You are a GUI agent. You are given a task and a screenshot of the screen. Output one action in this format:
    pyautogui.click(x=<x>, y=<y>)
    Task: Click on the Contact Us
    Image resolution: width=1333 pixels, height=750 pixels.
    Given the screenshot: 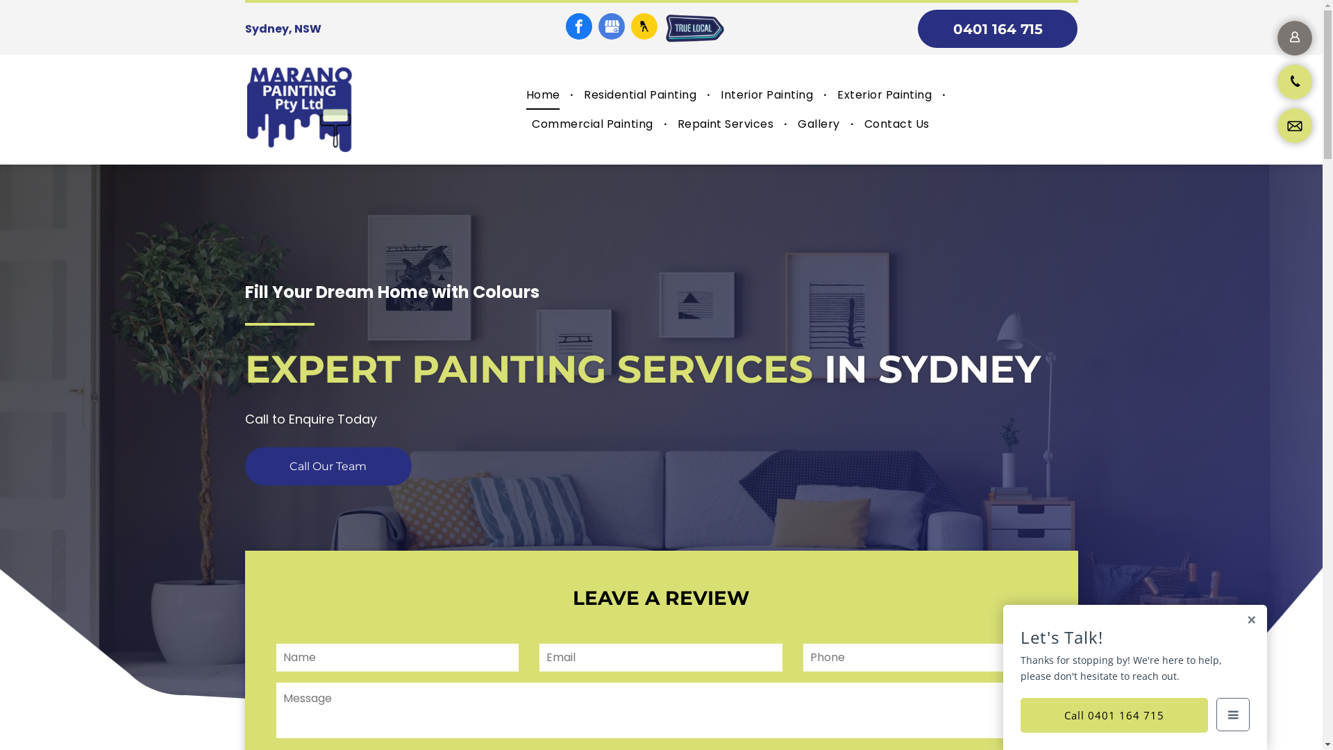 What is the action you would take?
    pyautogui.click(x=897, y=124)
    